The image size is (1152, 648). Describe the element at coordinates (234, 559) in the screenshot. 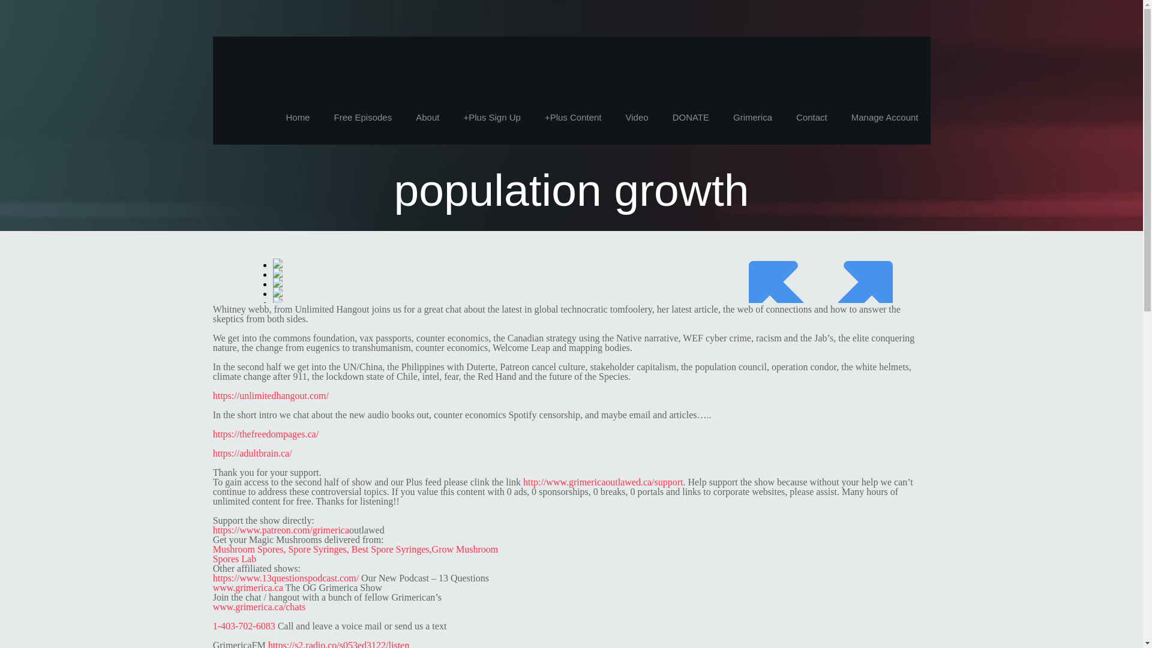

I see `Spores Lab` at that location.